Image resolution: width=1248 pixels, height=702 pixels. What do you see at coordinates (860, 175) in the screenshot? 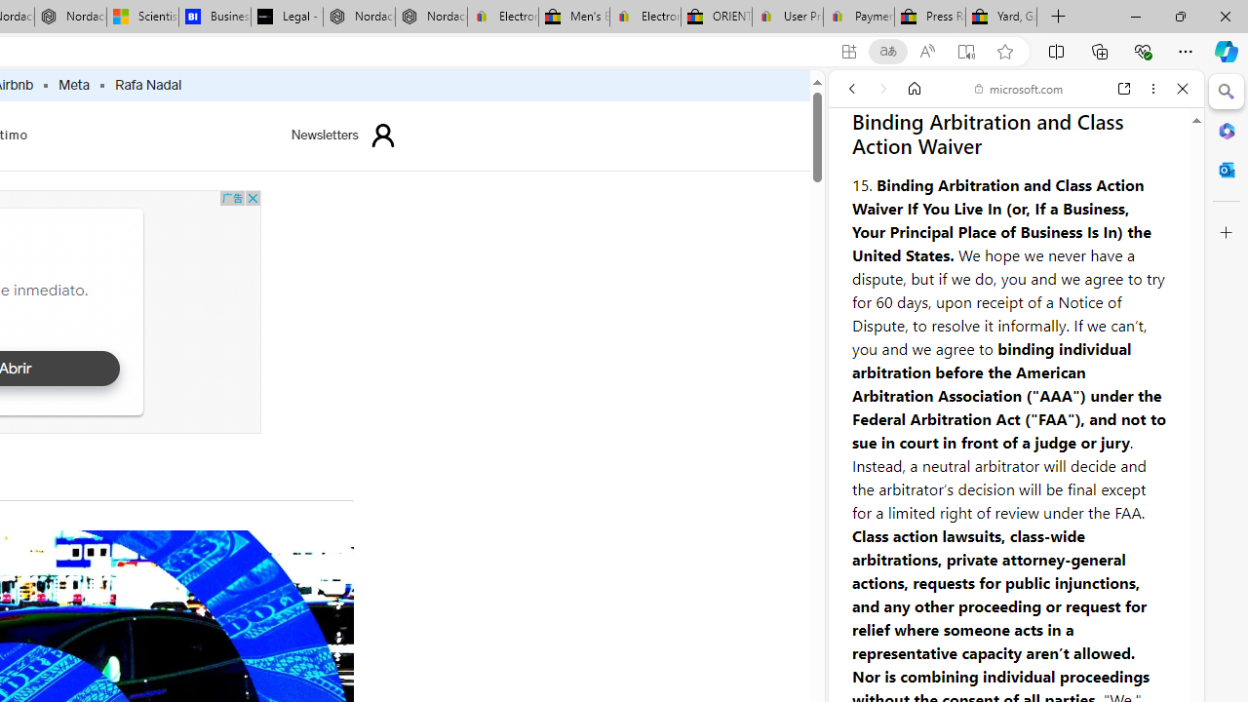
I see `Web scope` at bounding box center [860, 175].